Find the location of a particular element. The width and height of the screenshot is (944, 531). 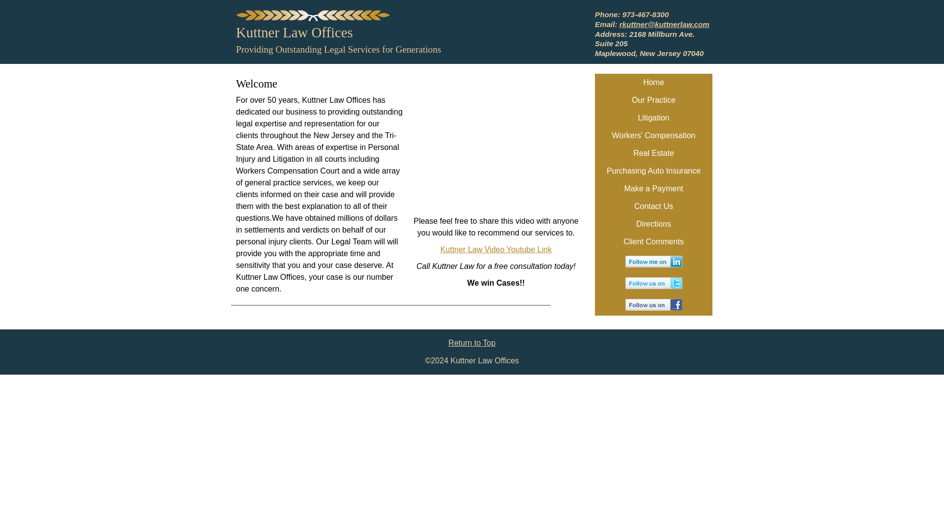

Home is located at coordinates (653, 206).